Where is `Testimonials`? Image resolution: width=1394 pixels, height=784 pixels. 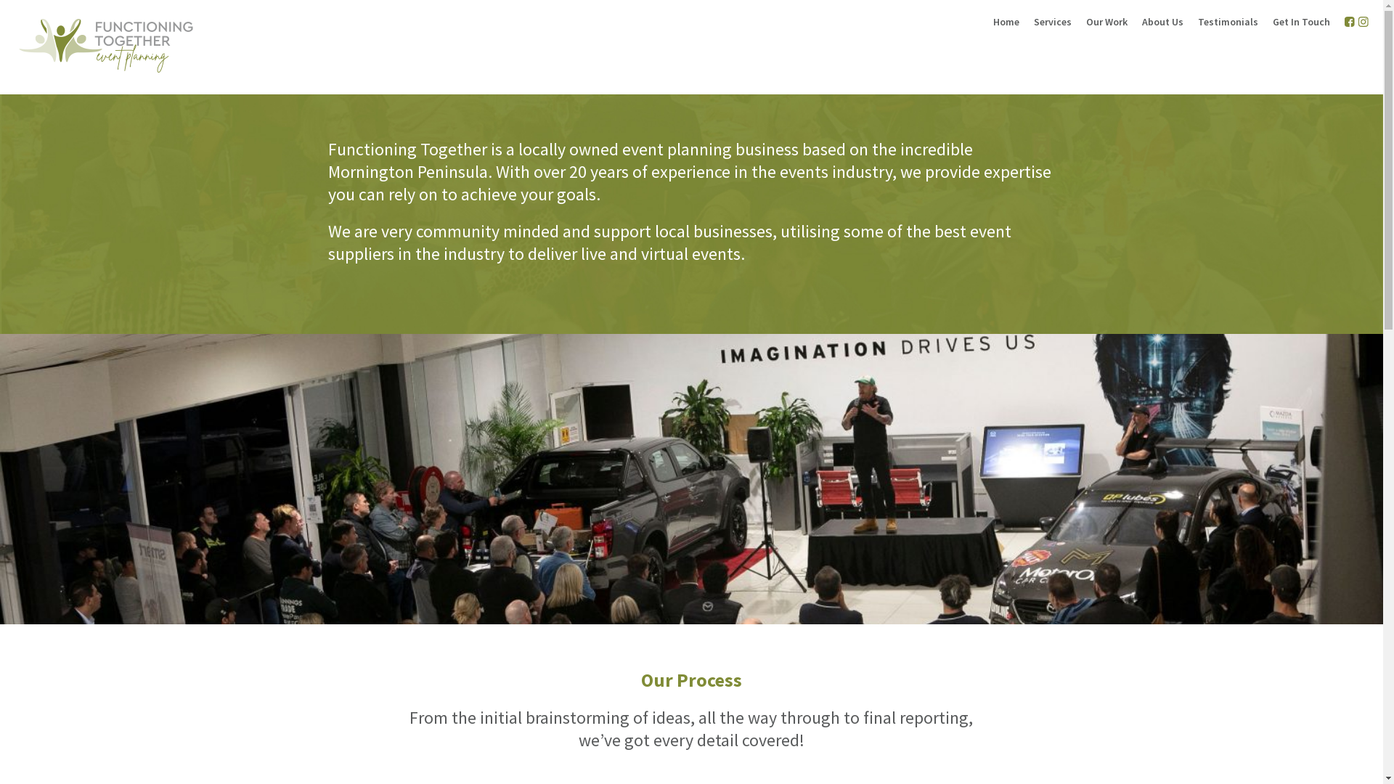
Testimonials is located at coordinates (1228, 22).